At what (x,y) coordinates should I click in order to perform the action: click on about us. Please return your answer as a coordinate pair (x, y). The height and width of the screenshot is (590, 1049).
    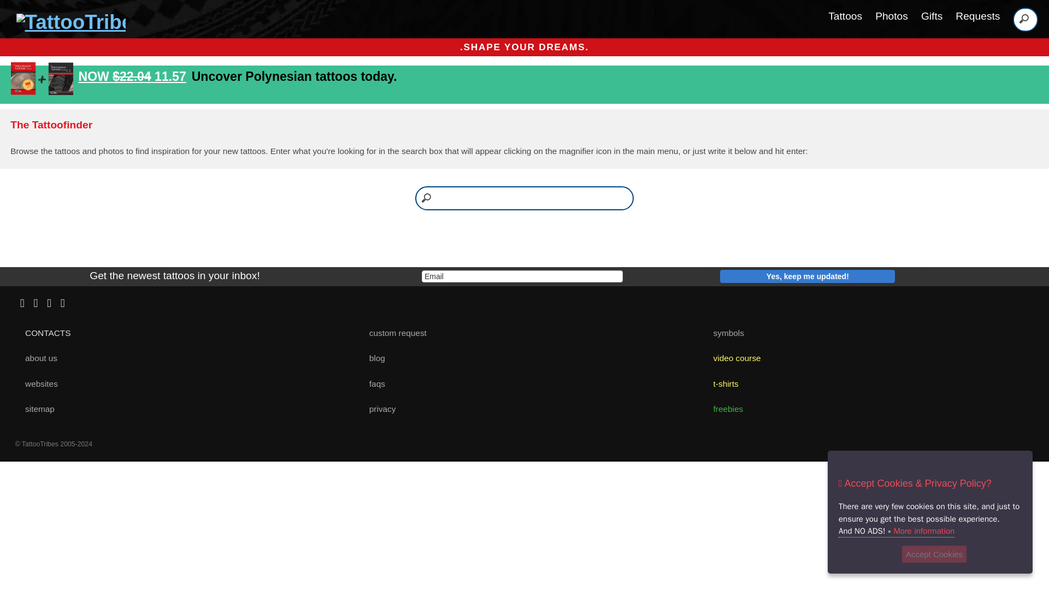
    Looking at the image, I should click on (37, 358).